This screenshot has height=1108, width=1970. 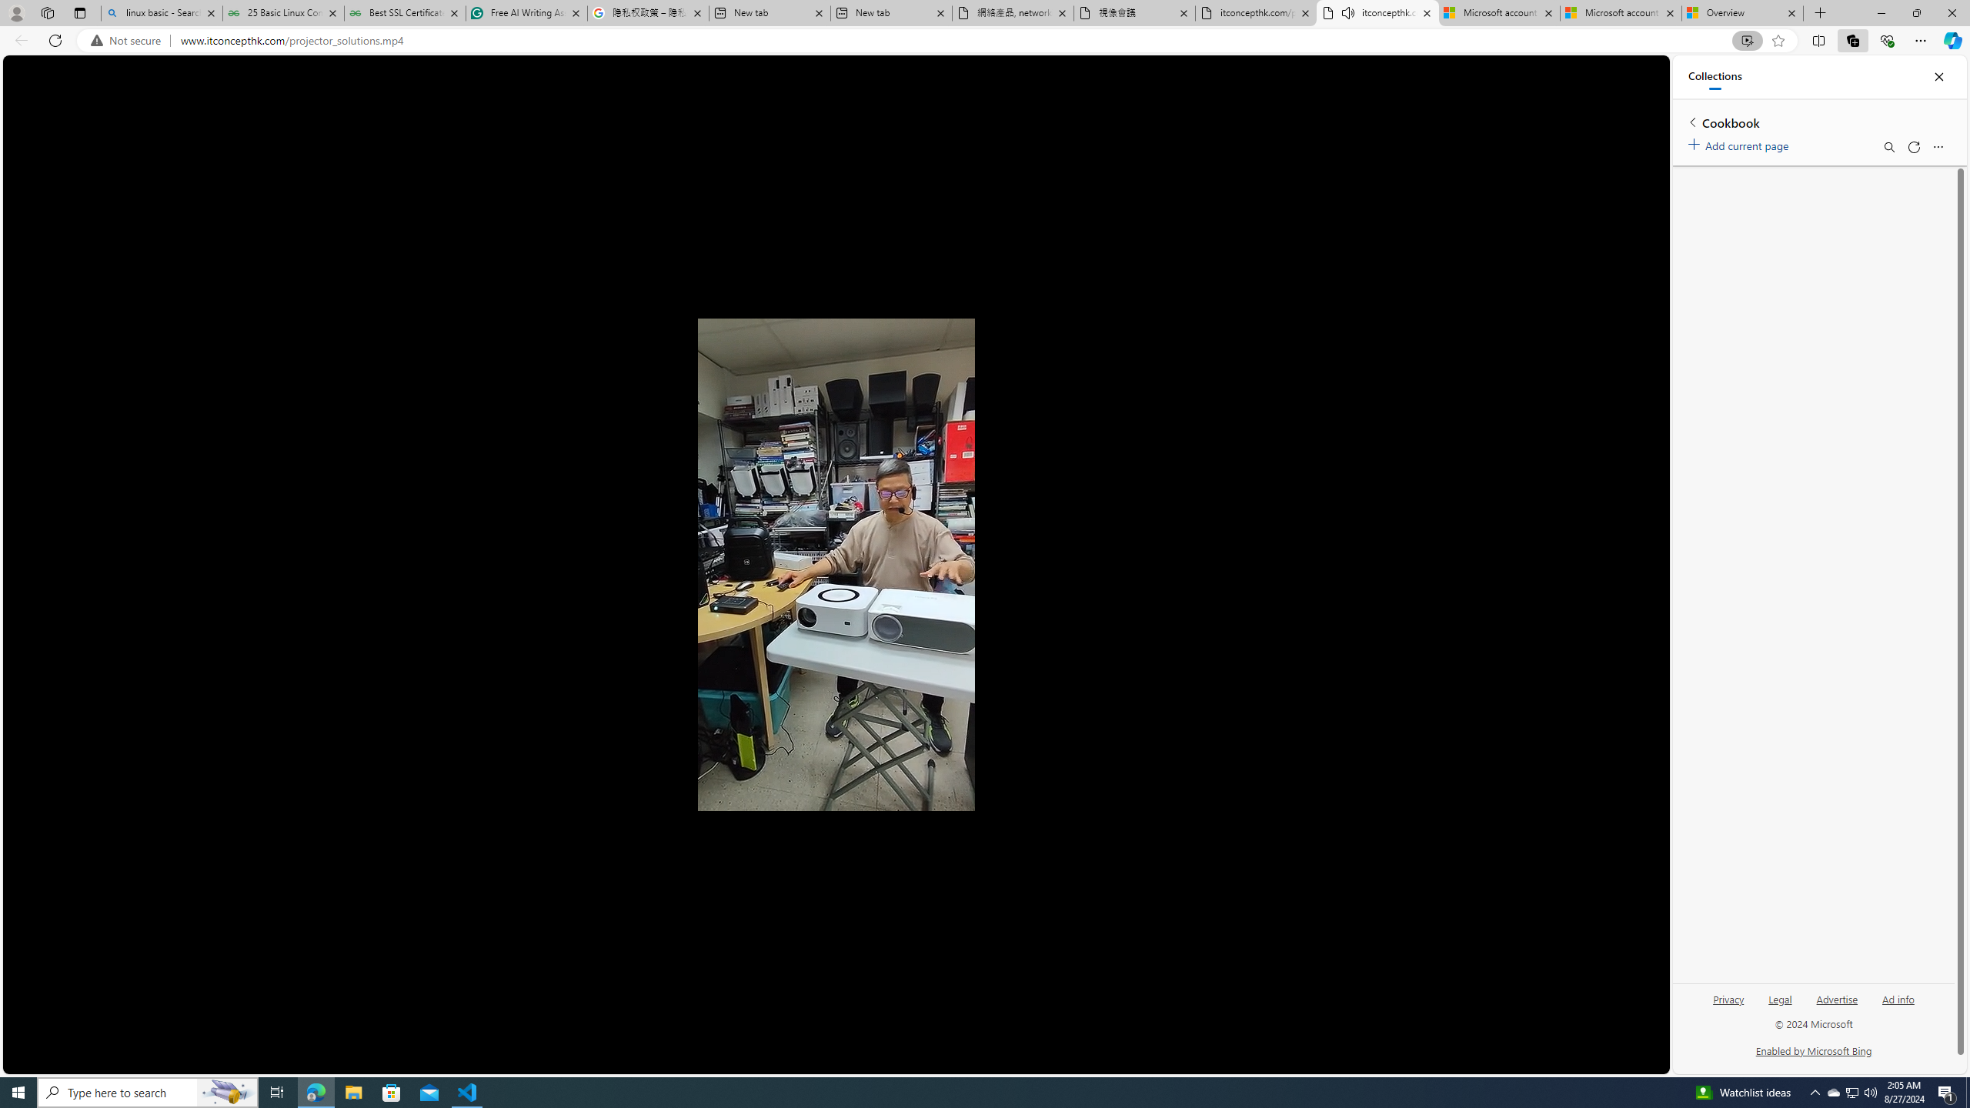 I want to click on itconcepthk.com/projector_solutions.mp4 - Audio playing, so click(x=1377, y=13).